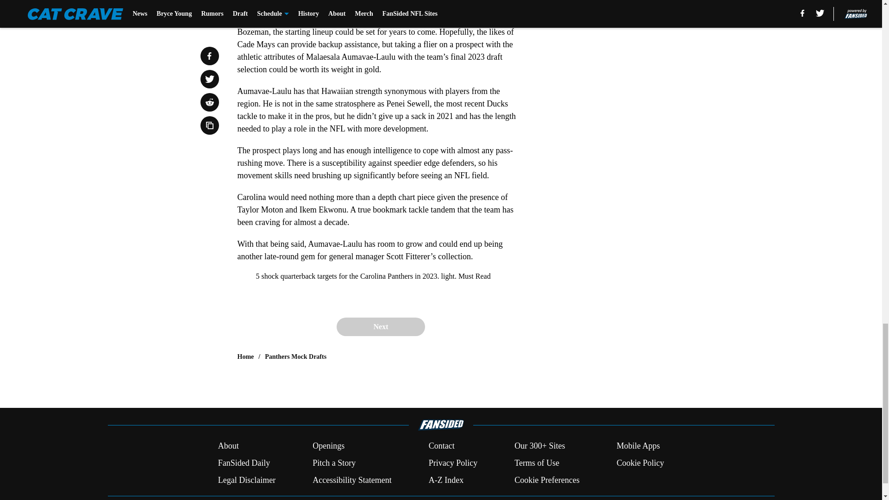 This screenshot has height=500, width=889. Describe the element at coordinates (329, 446) in the screenshot. I see `Openings` at that location.